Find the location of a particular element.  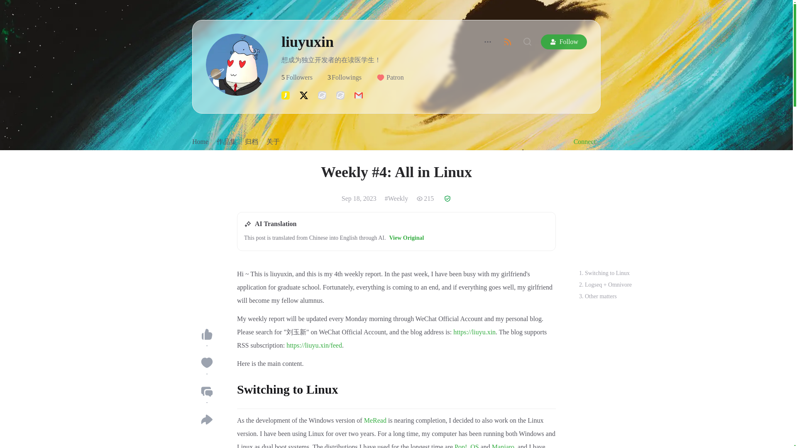

Manjaro is located at coordinates (598, 296).